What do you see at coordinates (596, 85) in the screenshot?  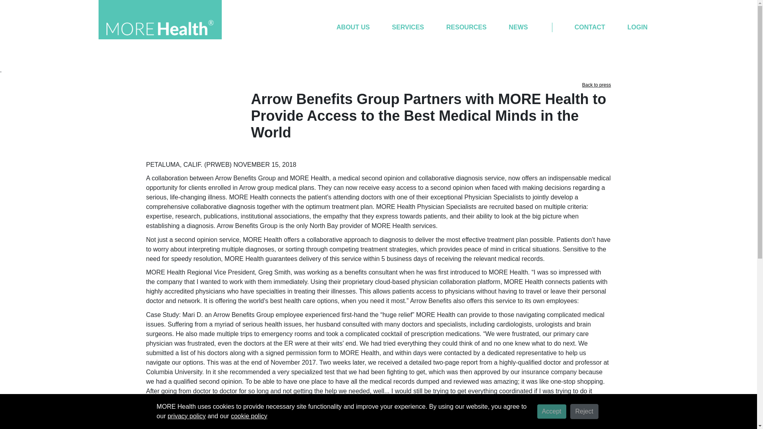 I see `Back to press` at bounding box center [596, 85].